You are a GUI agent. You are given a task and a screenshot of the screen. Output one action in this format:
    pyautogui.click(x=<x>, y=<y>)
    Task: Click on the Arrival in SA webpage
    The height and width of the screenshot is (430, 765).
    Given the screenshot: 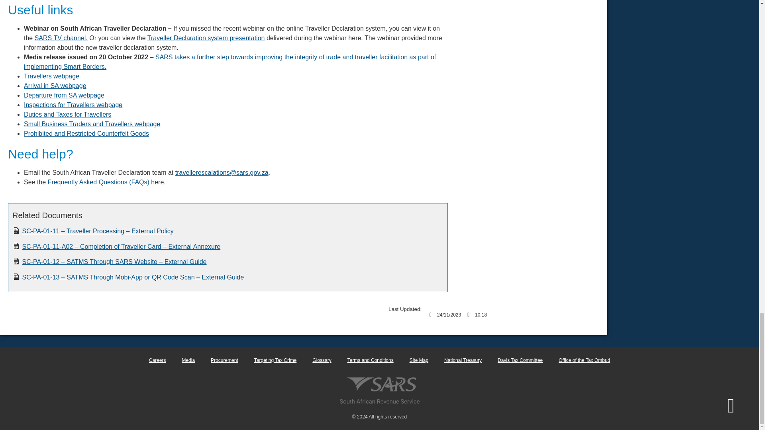 What is the action you would take?
    pyautogui.click(x=55, y=86)
    